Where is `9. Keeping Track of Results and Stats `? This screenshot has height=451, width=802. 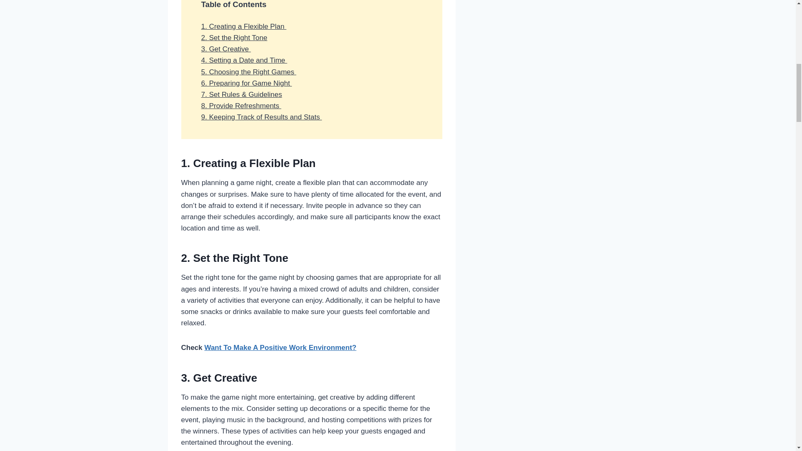
9. Keeping Track of Results and Stats  is located at coordinates (261, 117).